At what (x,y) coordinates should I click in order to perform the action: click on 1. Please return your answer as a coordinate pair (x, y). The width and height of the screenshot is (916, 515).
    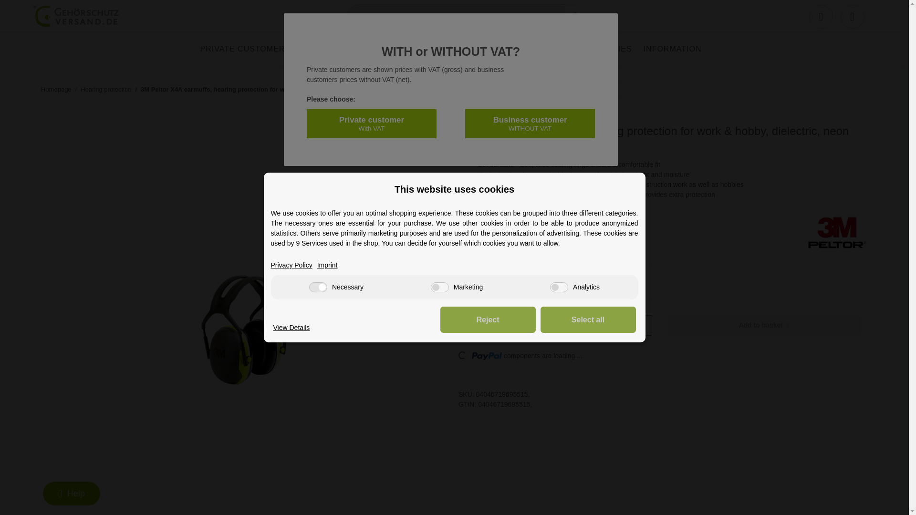
    Looking at the image, I should click on (539, 325).